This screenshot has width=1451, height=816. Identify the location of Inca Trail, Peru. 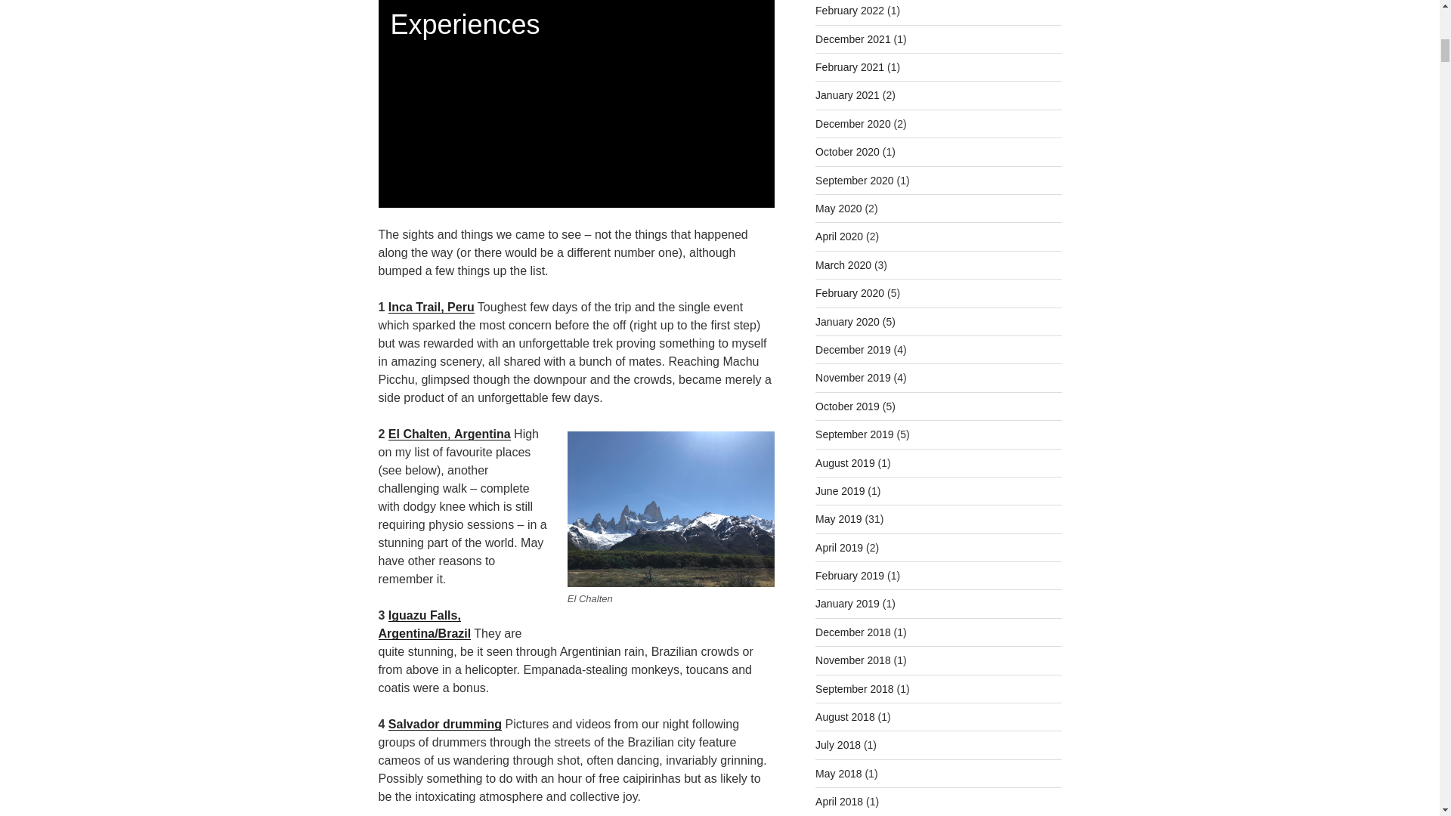
(431, 307).